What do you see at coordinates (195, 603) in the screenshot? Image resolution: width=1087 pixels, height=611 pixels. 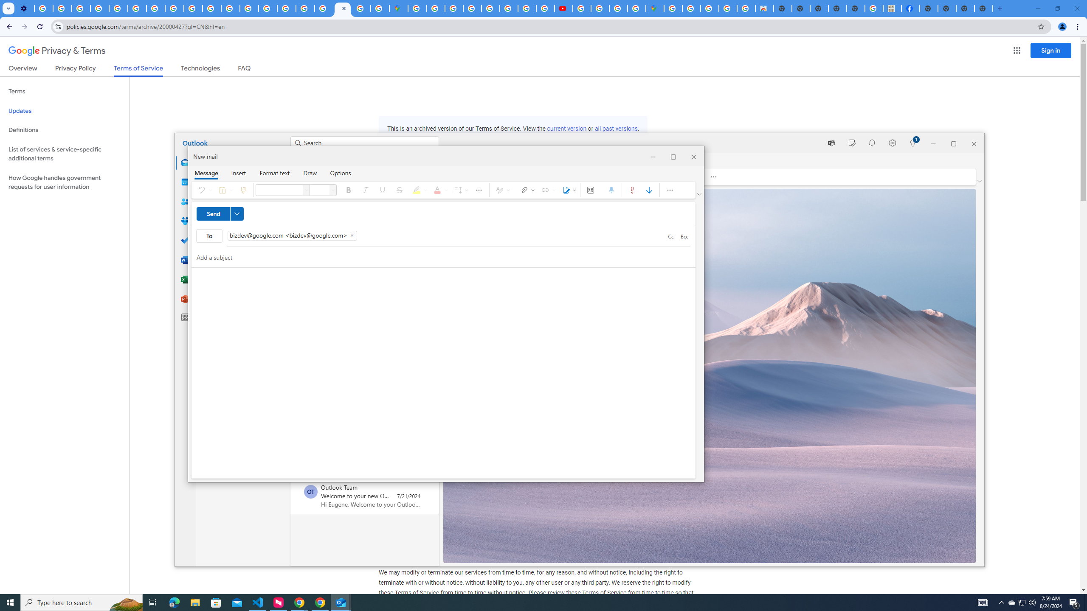 I see `File Explorer` at bounding box center [195, 603].